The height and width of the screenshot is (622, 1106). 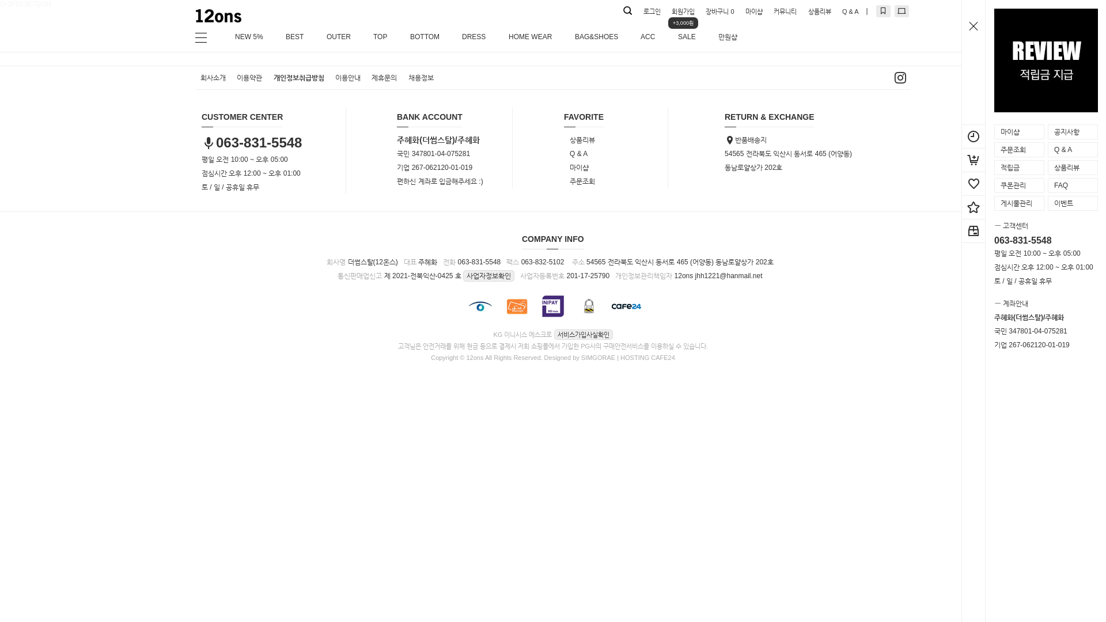 What do you see at coordinates (474, 37) in the screenshot?
I see `DRESS` at bounding box center [474, 37].